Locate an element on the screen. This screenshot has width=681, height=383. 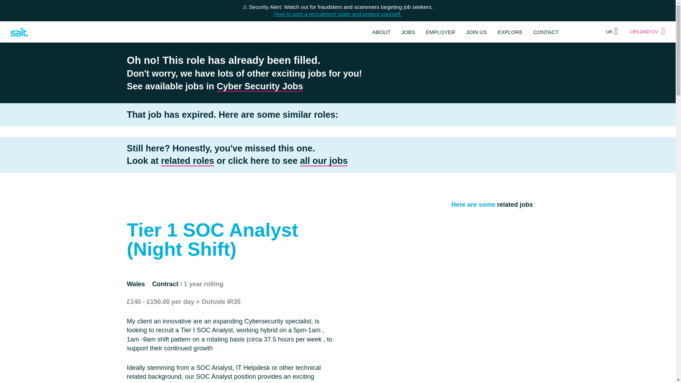
ABOUT is located at coordinates (382, 32).